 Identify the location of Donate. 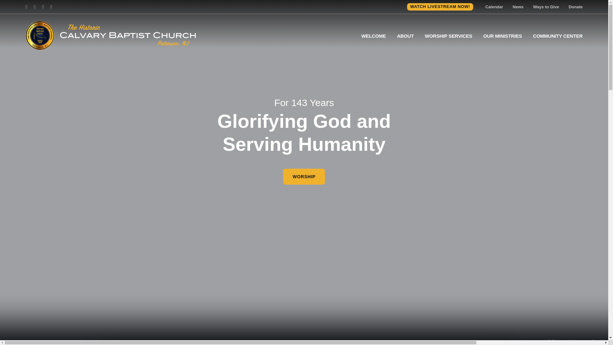
(576, 7).